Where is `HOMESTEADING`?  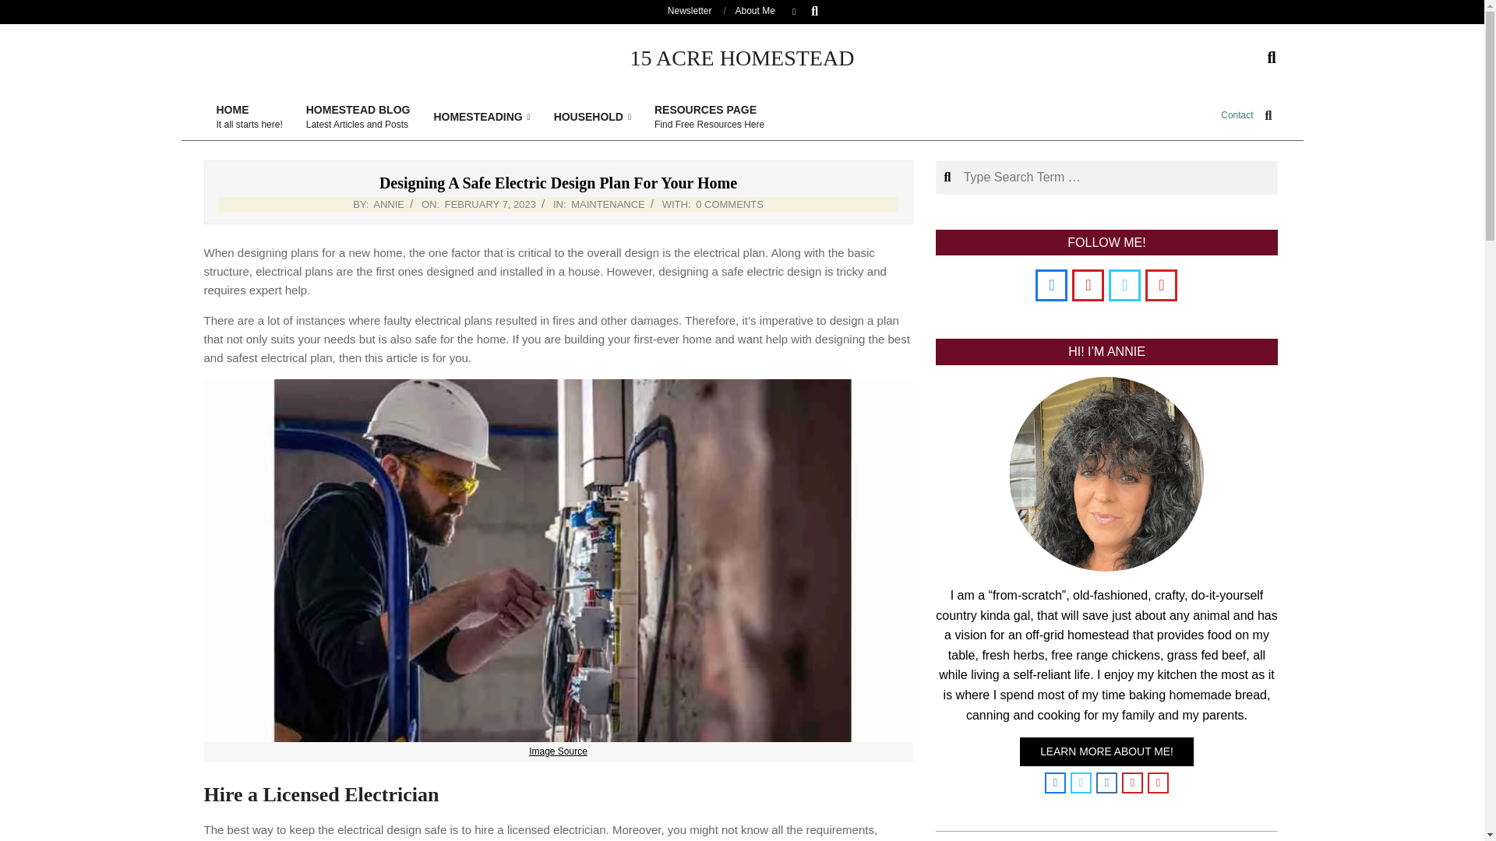 HOMESTEADING is located at coordinates (25, 9).